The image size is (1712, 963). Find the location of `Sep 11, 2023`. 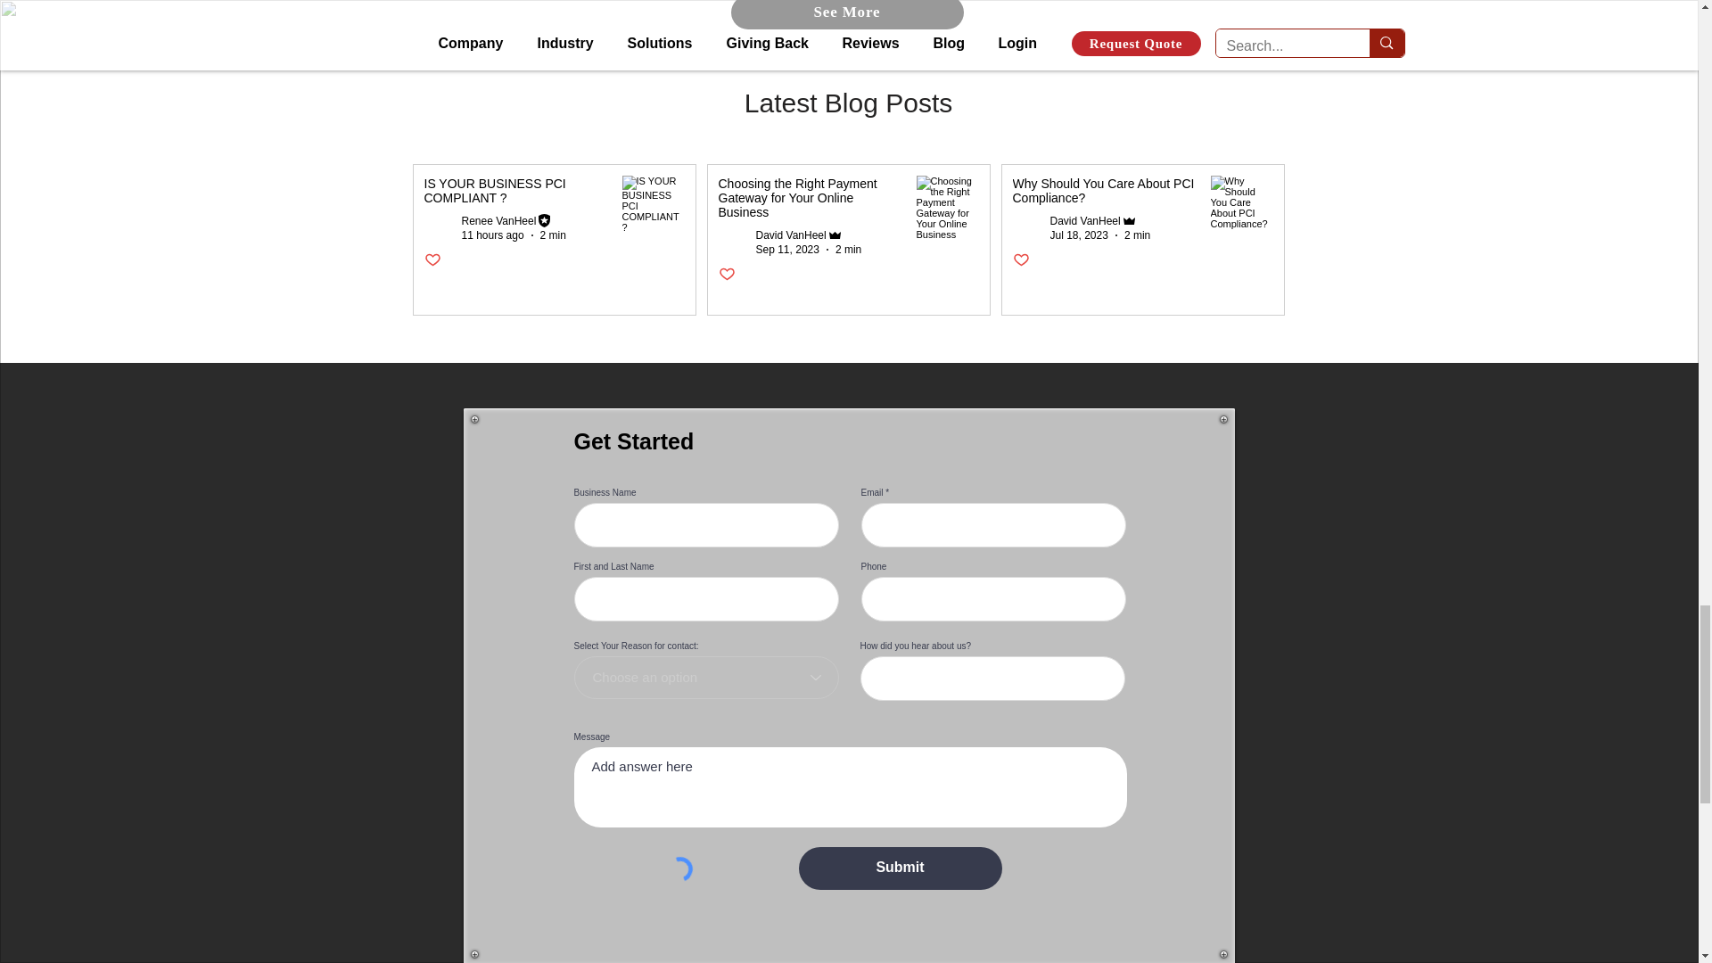

Sep 11, 2023 is located at coordinates (788, 250).